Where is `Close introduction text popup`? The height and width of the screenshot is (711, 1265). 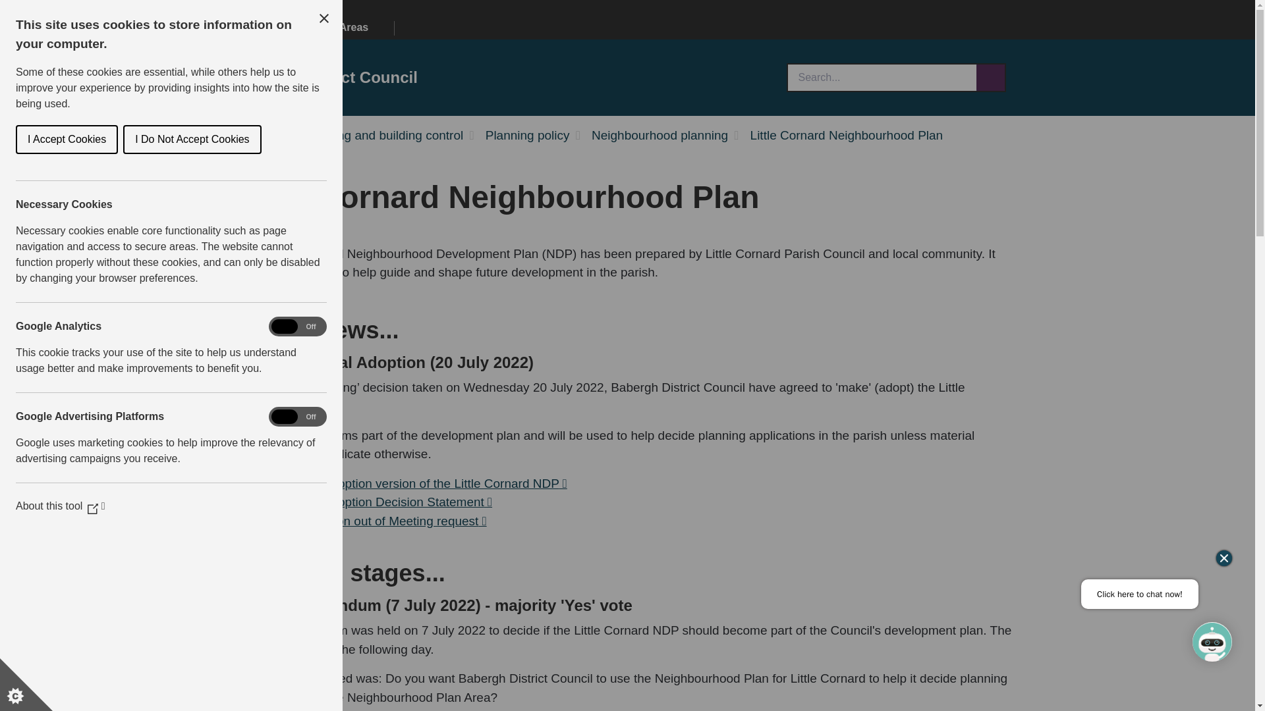 Close introduction text popup is located at coordinates (1224, 558).